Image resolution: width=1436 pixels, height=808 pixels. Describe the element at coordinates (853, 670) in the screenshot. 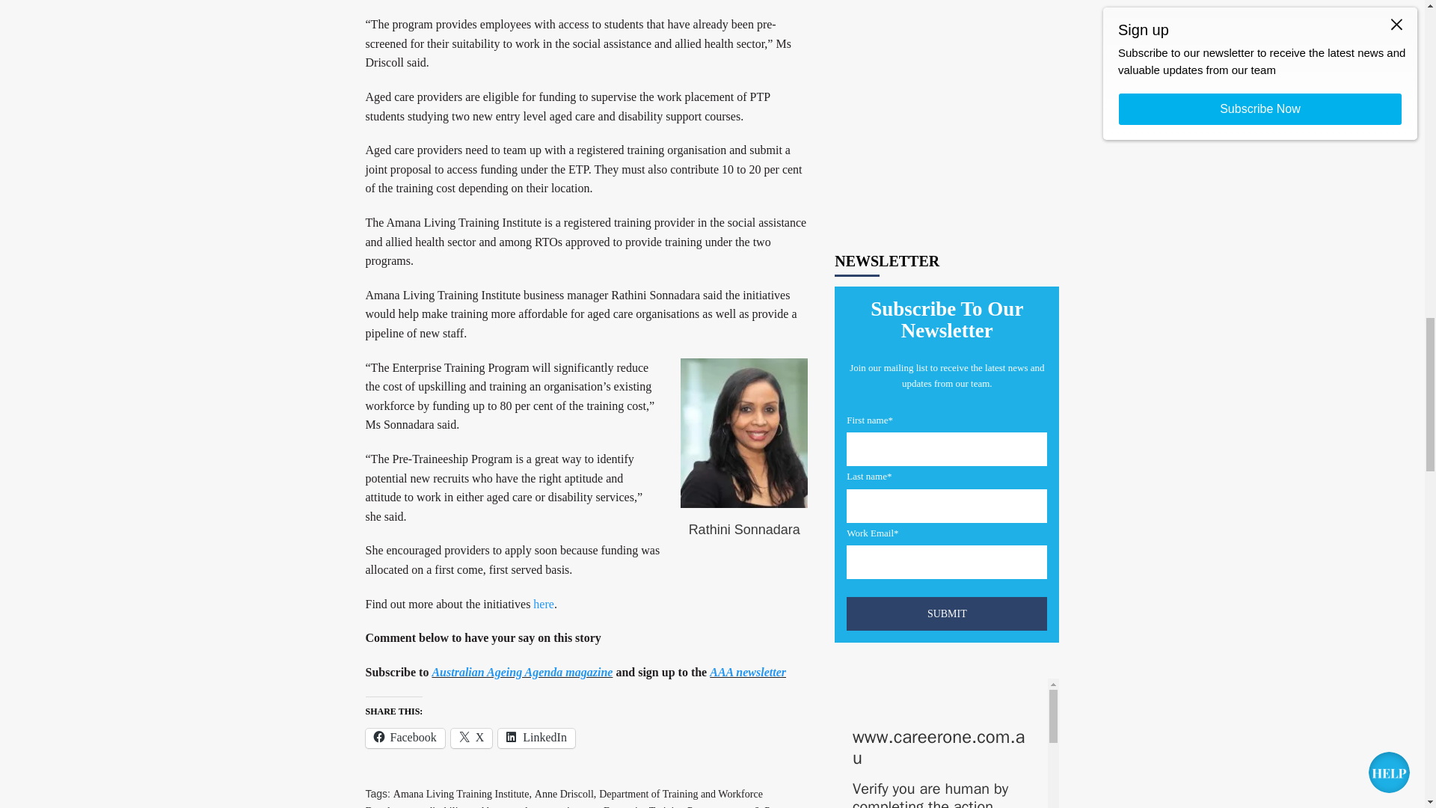

I see `313` at that location.